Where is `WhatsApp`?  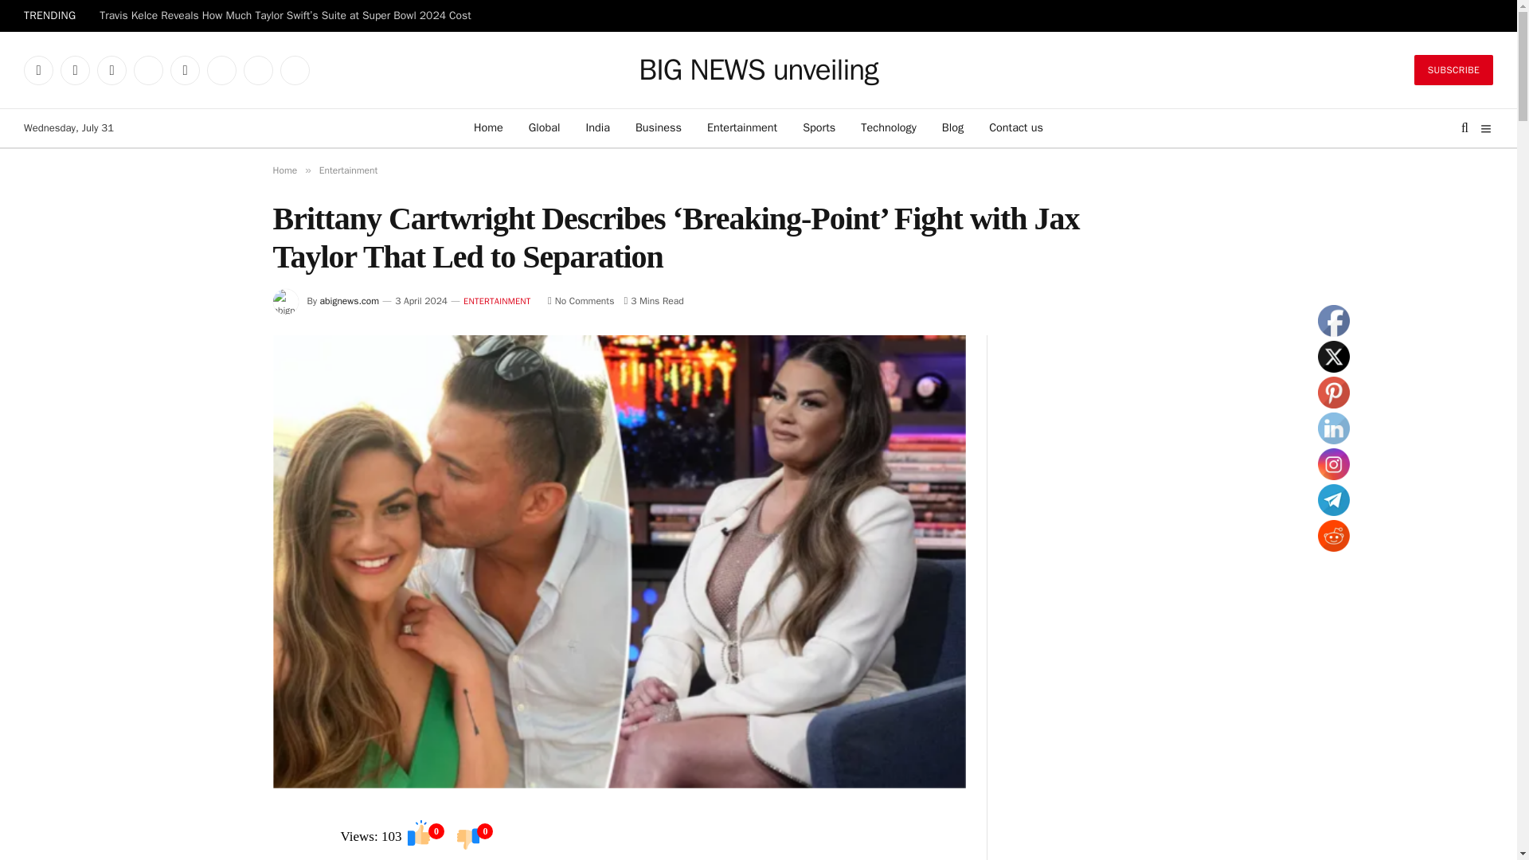 WhatsApp is located at coordinates (221, 70).